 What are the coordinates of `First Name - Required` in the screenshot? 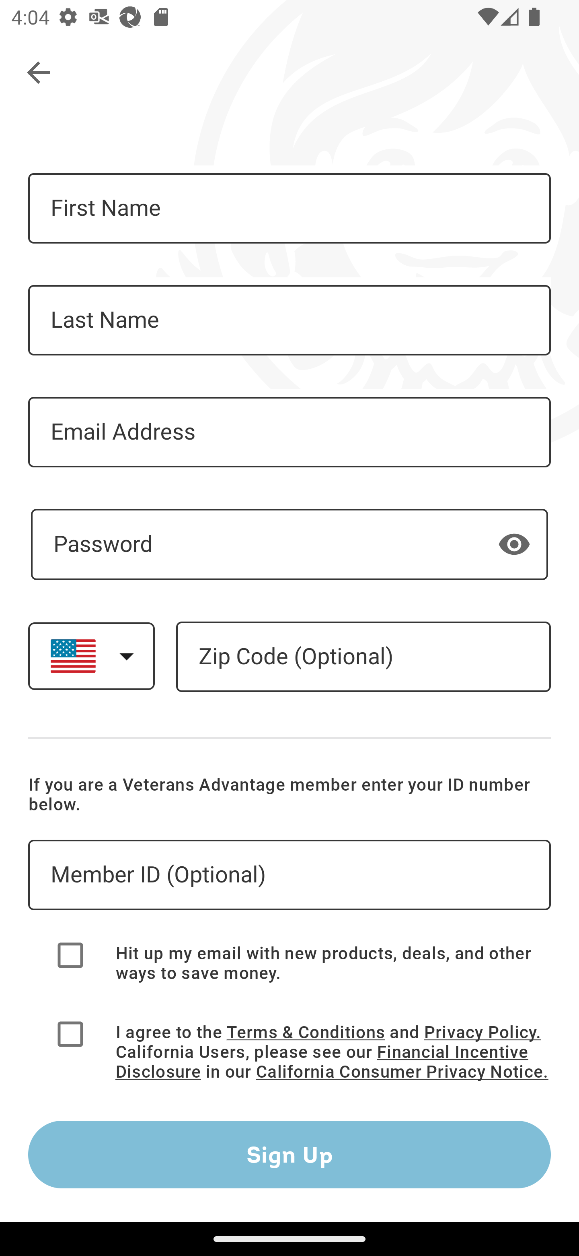 It's located at (289, 209).